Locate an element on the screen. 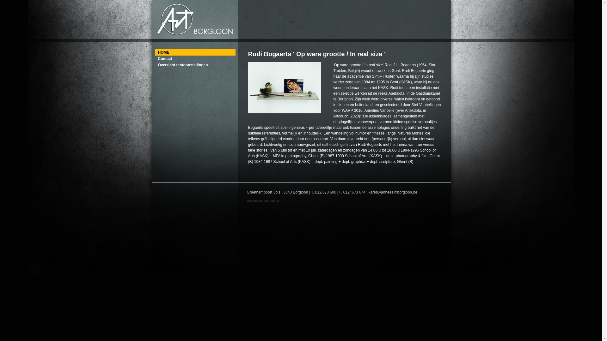  Contact is located at coordinates (195, 59).